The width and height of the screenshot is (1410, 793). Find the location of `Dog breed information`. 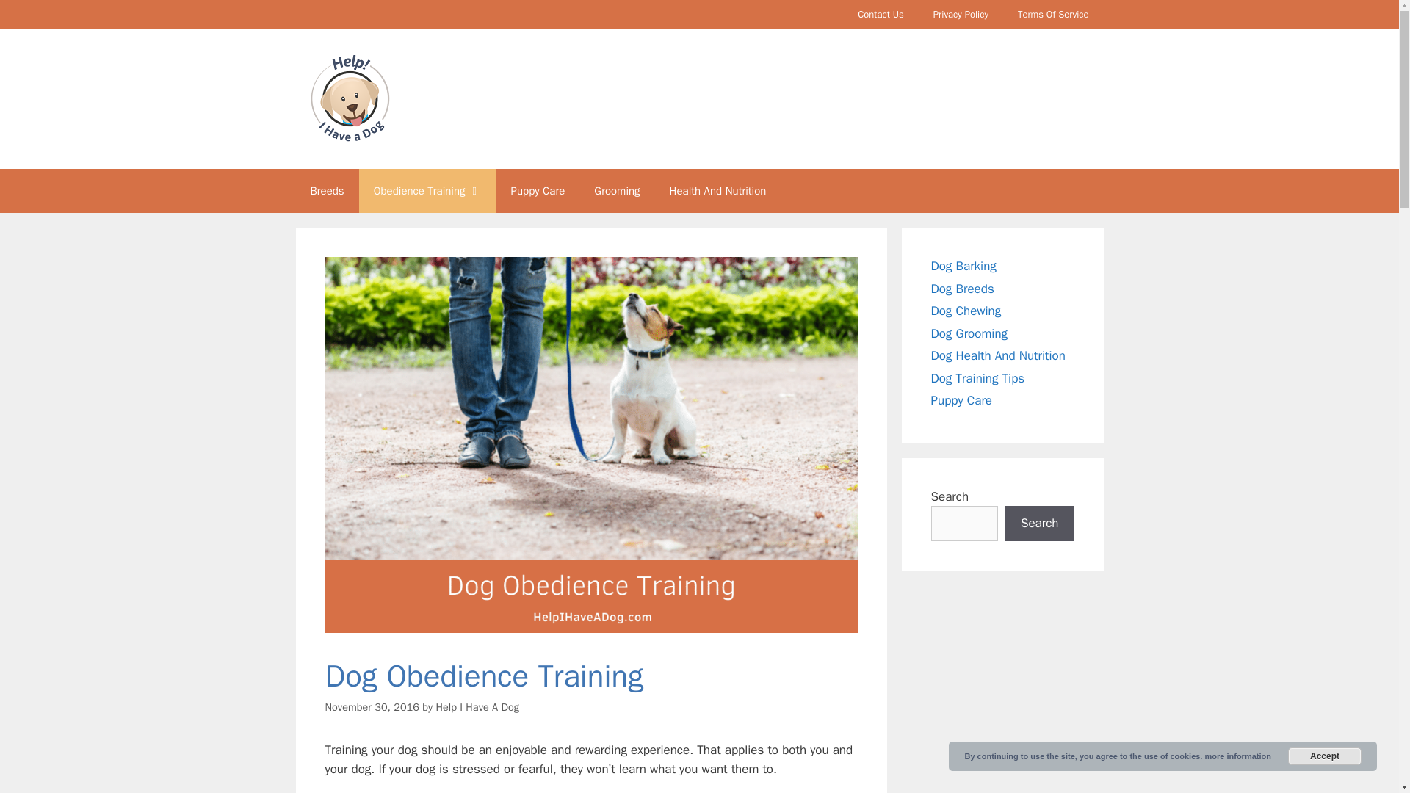

Dog breed information is located at coordinates (326, 191).